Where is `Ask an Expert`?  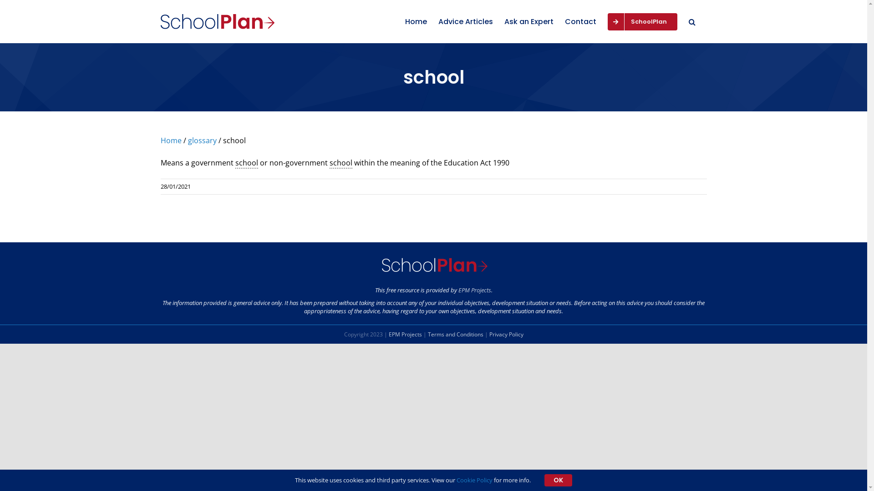 Ask an Expert is located at coordinates (529, 22).